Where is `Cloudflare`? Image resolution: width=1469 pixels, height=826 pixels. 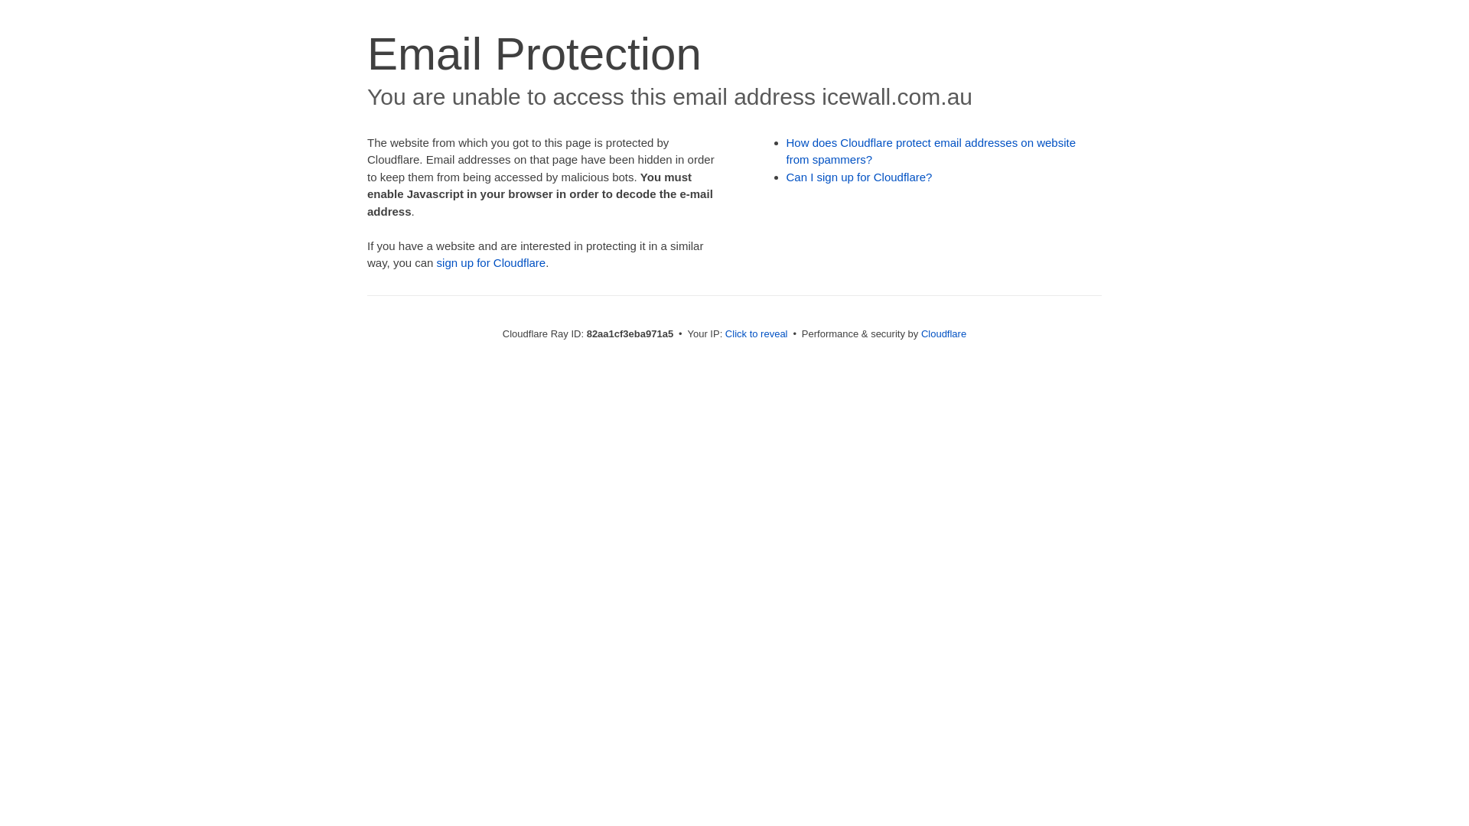
Cloudflare is located at coordinates (944, 333).